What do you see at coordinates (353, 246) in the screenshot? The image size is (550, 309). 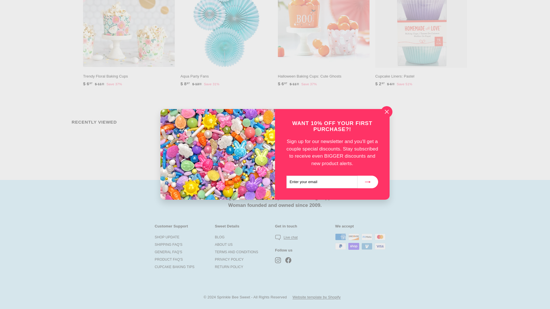 I see `Shop Pay` at bounding box center [353, 246].